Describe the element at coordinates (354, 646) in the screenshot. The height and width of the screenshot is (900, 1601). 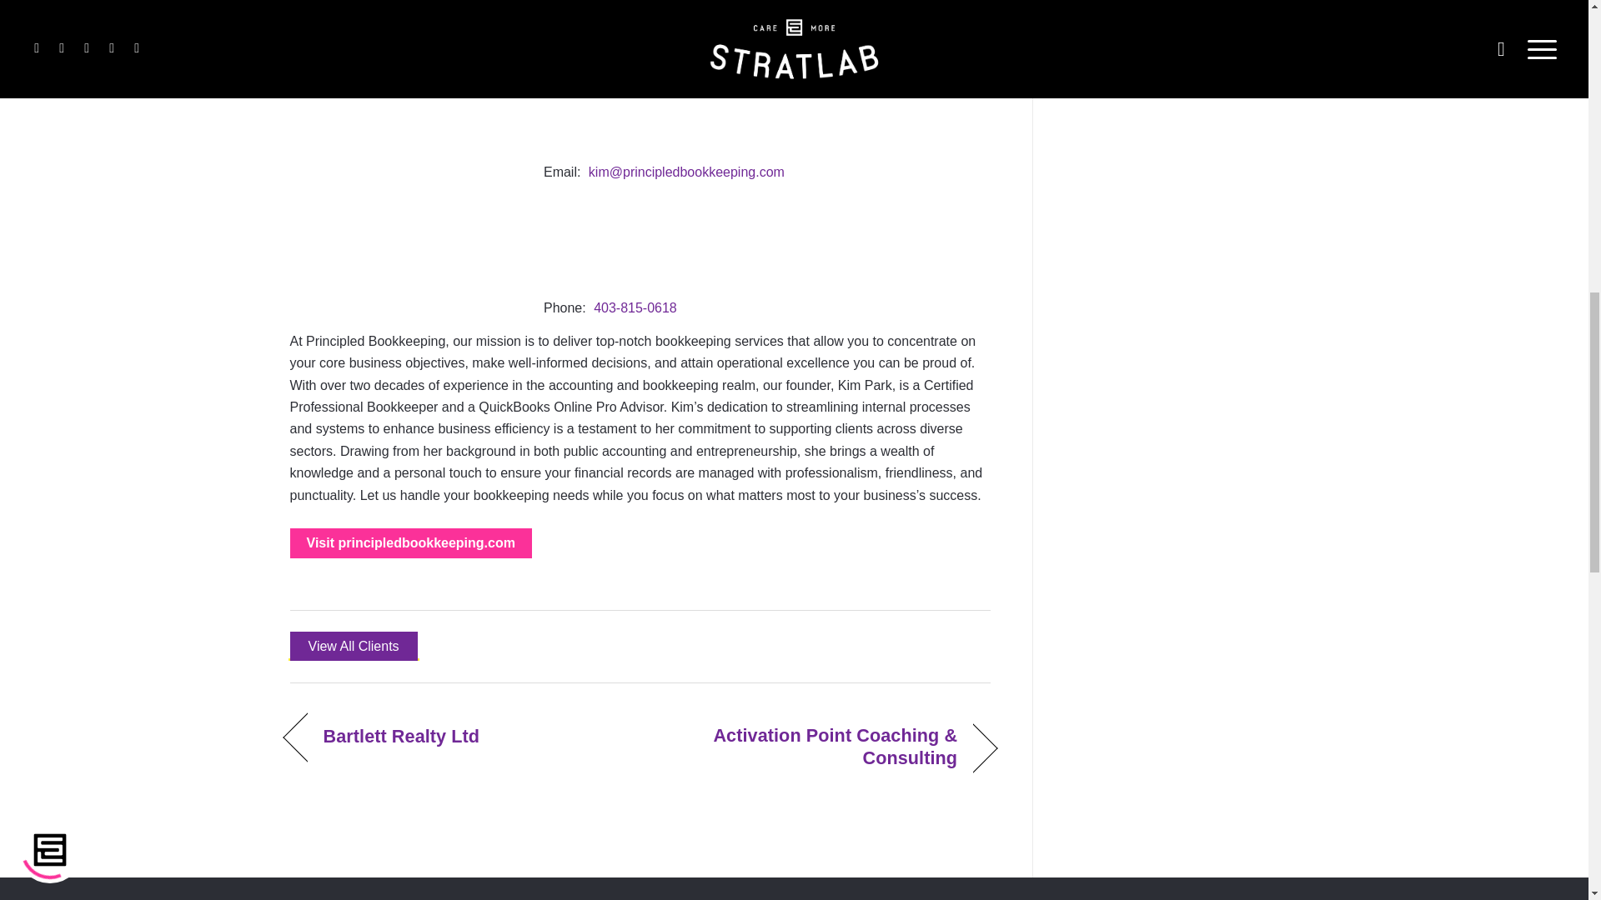
I see `View All Clients` at that location.